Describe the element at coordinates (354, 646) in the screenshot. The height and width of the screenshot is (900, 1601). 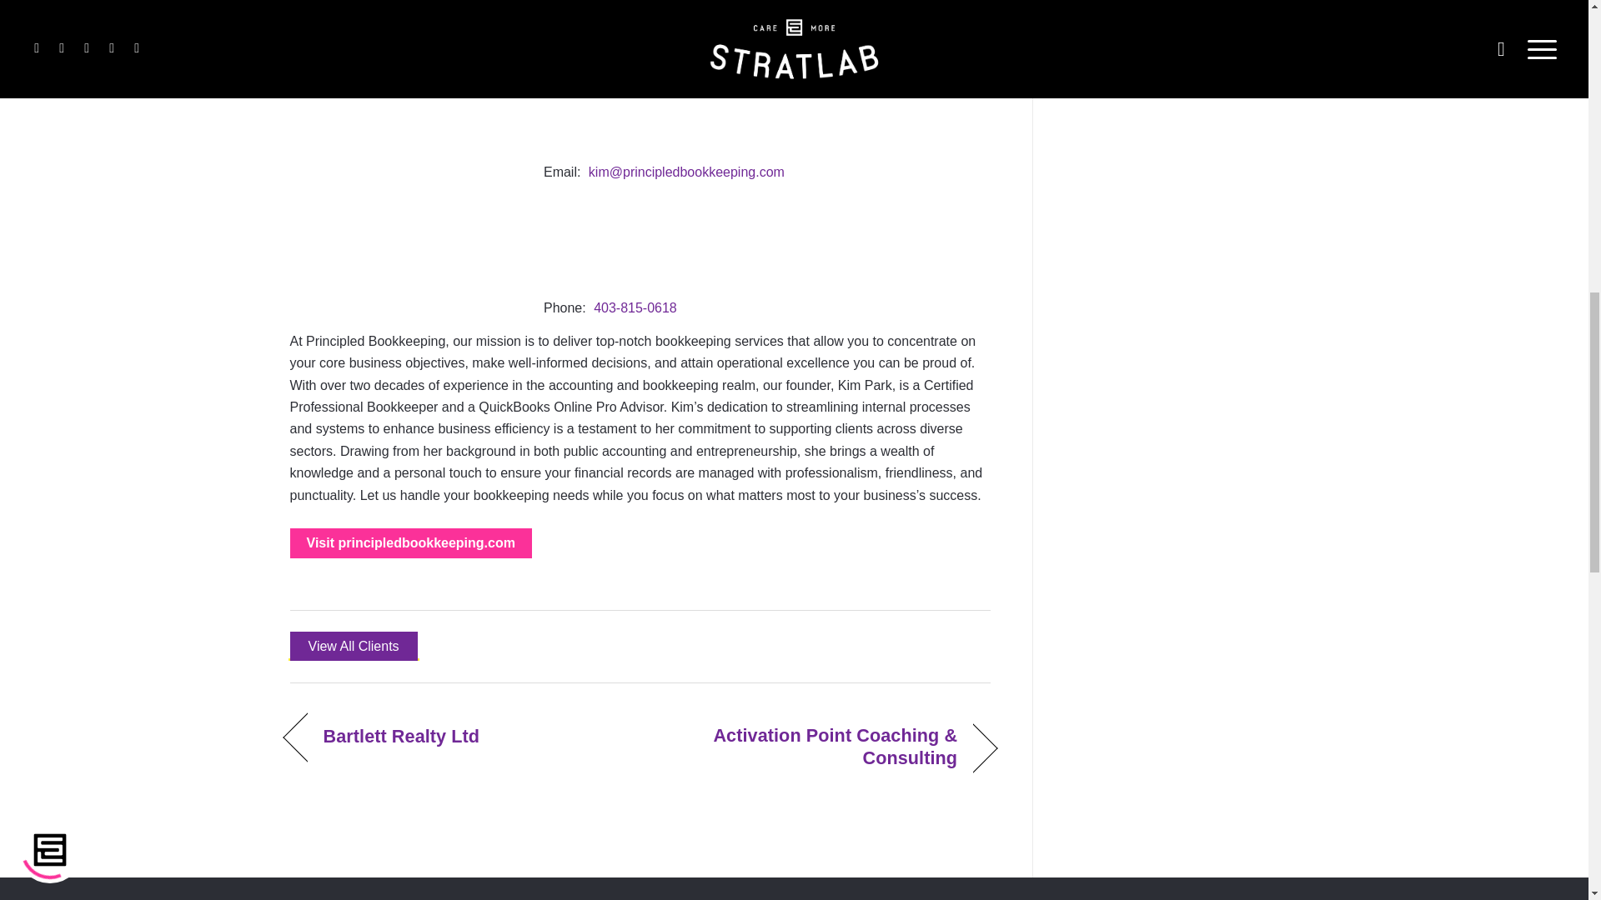
I see `View All Clients` at that location.